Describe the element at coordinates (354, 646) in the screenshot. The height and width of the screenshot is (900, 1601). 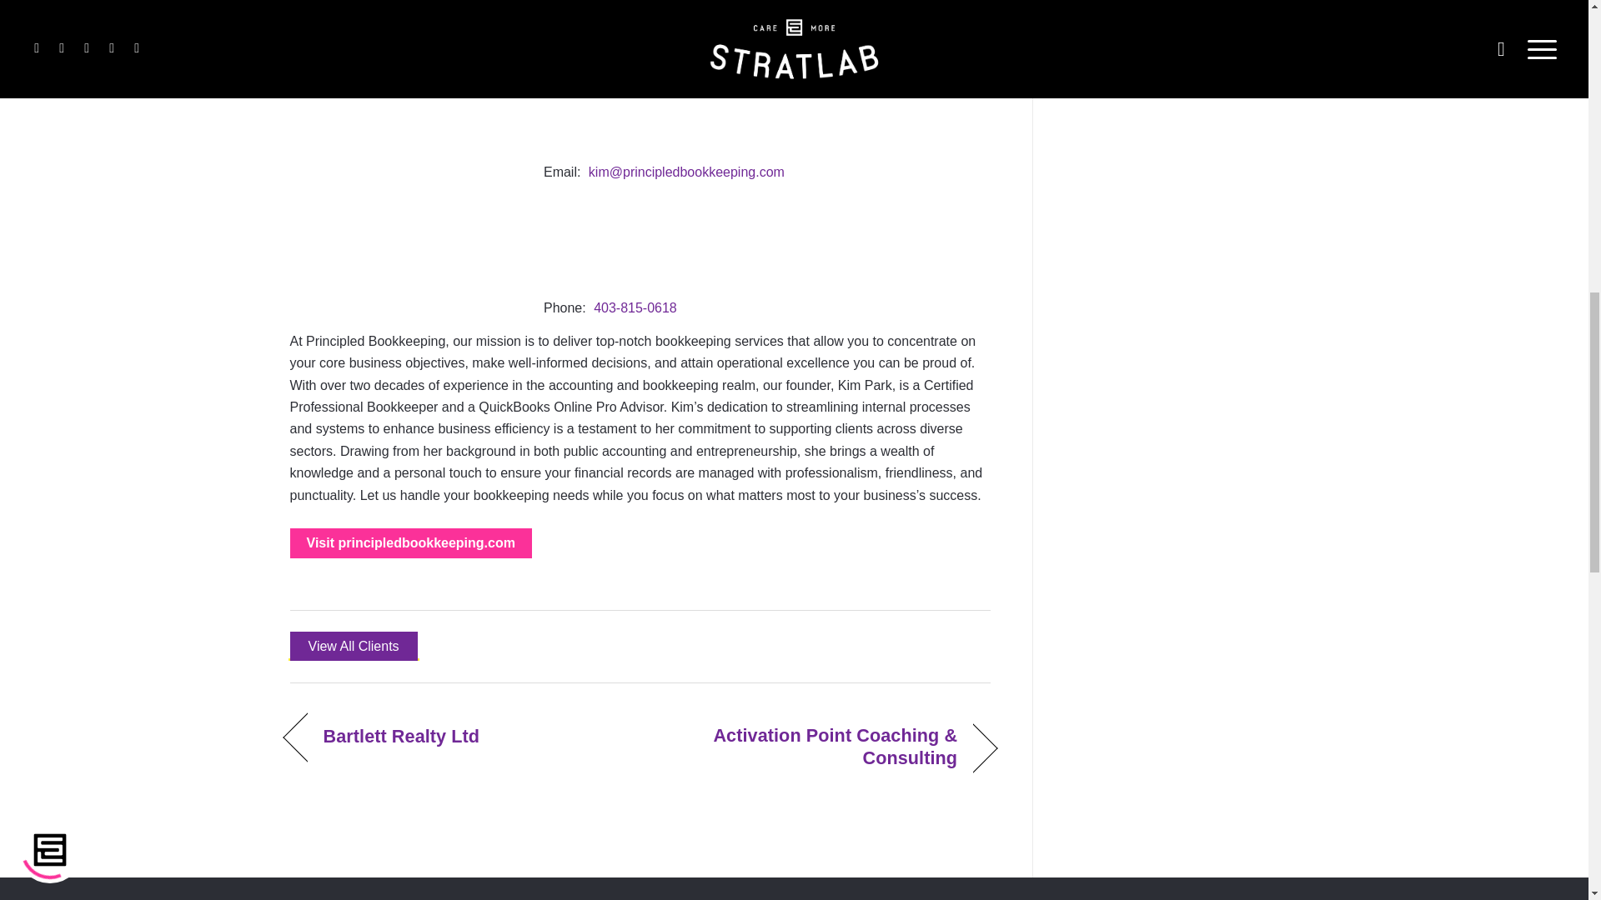
I see `View All Clients` at that location.